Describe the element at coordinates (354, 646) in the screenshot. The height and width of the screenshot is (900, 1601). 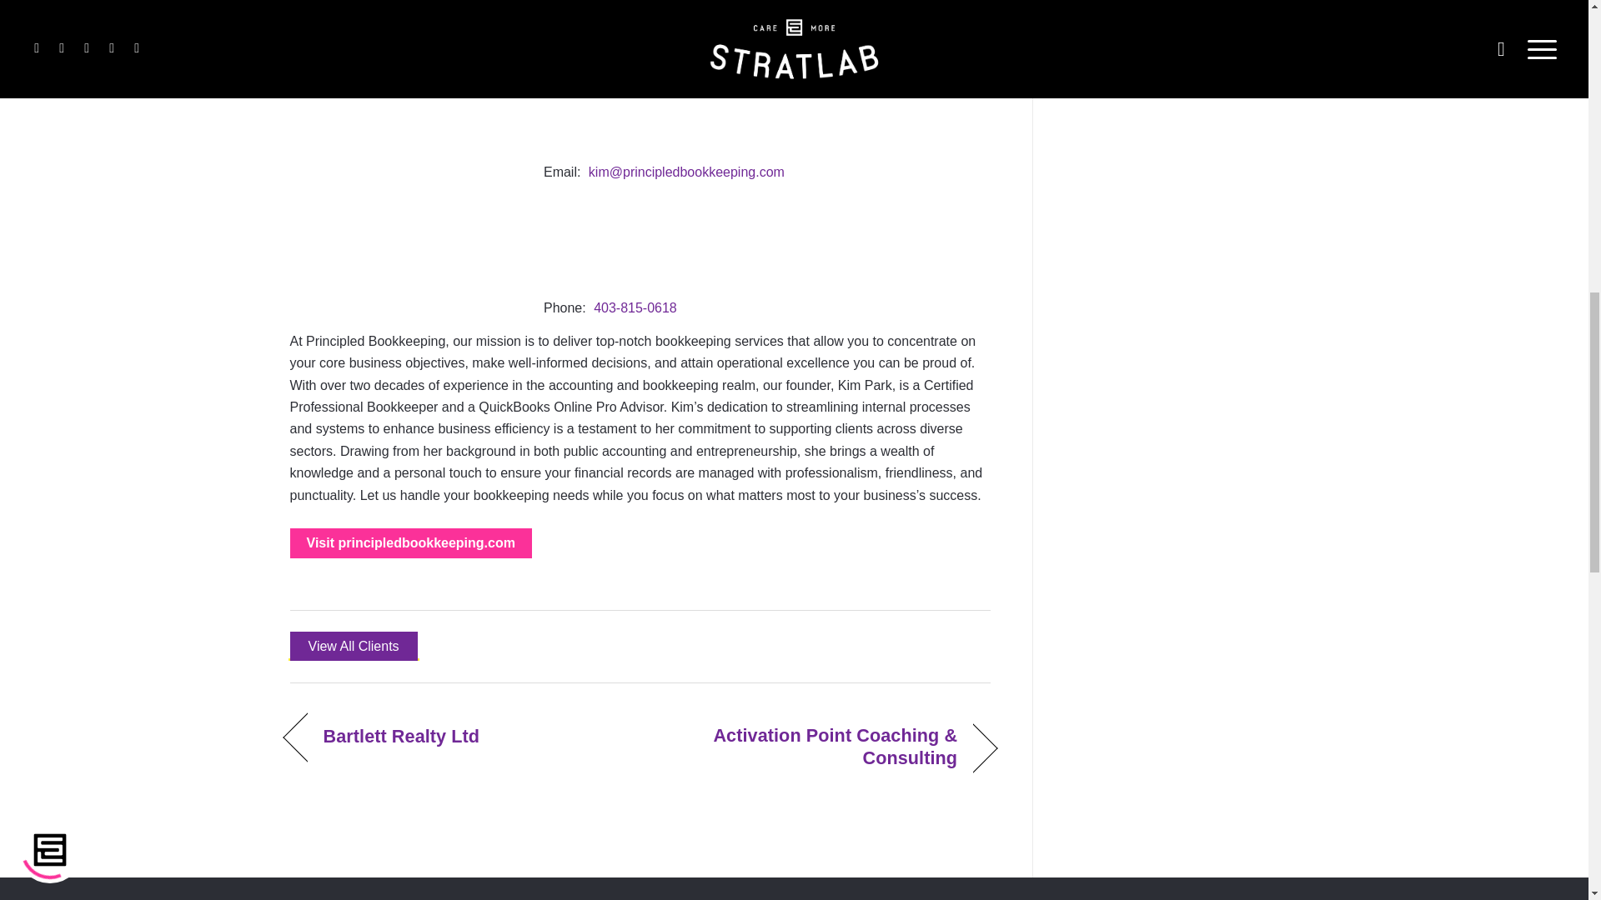
I see `View All Clients` at that location.